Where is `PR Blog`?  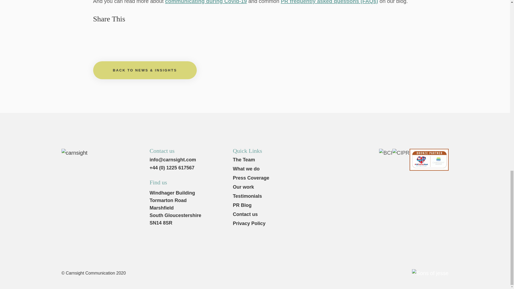
PR Blog is located at coordinates (306, 206).